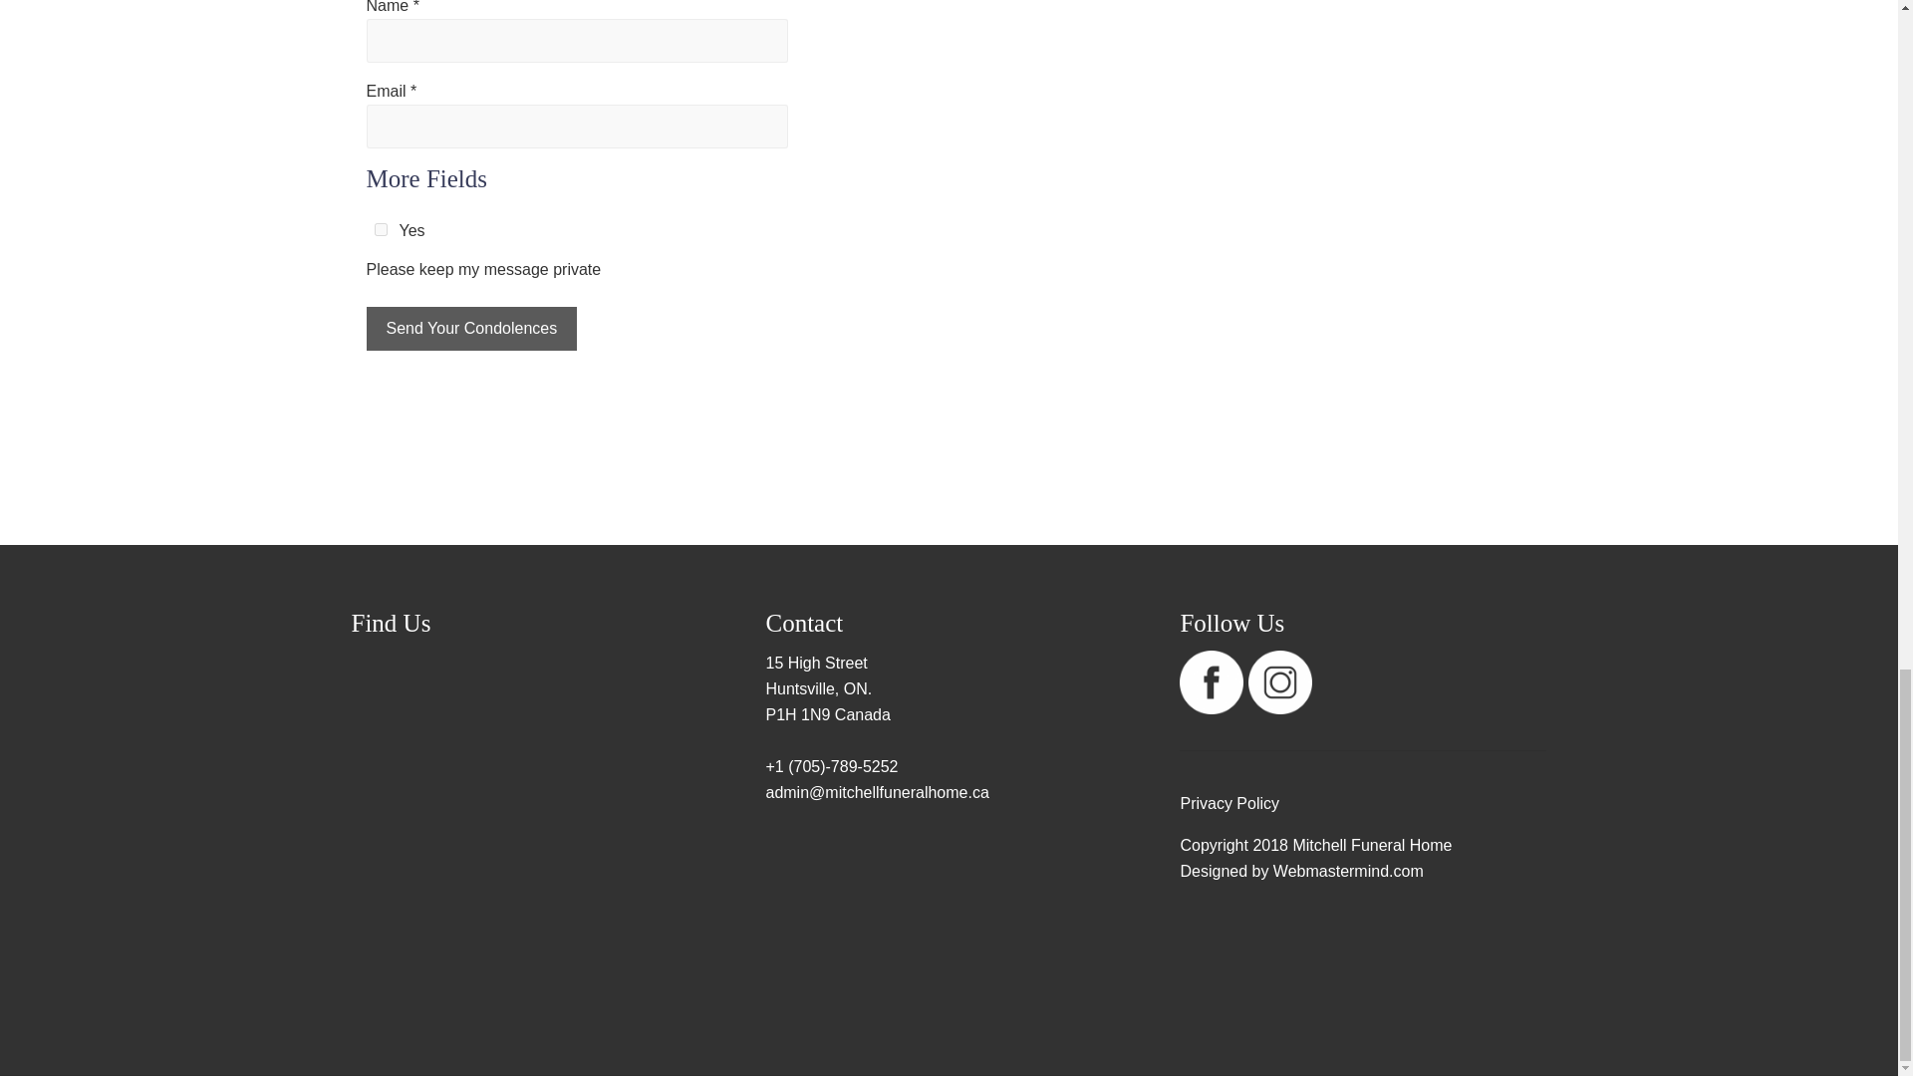  What do you see at coordinates (472, 329) in the screenshot?
I see `Send Your Condolences` at bounding box center [472, 329].